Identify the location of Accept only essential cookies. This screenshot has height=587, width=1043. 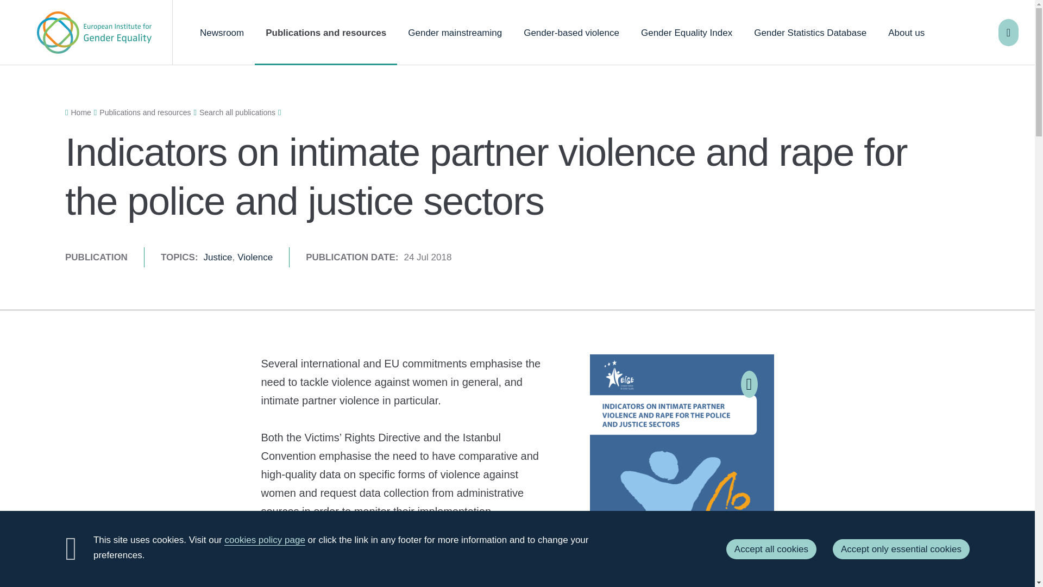
(901, 549).